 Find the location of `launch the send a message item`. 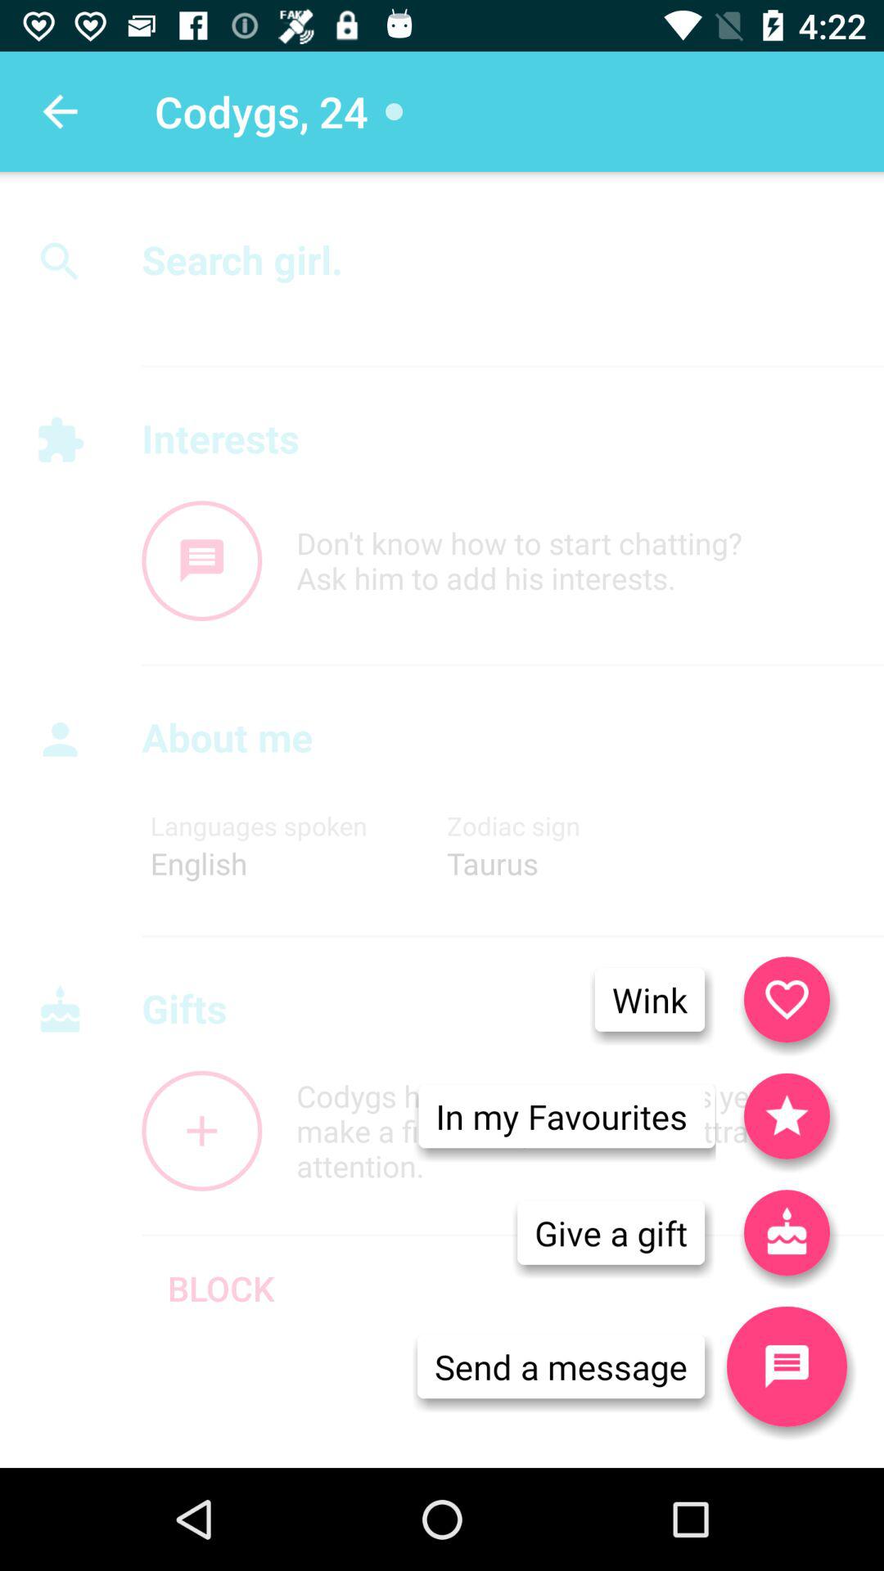

launch the send a message item is located at coordinates (561, 1366).